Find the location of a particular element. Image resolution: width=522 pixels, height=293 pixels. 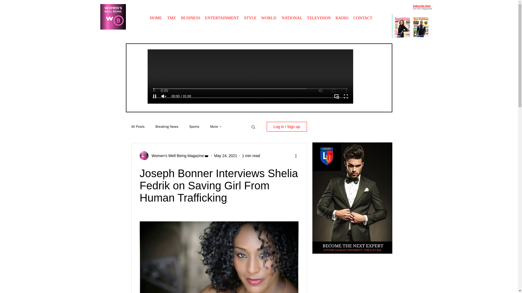

ENTERTAINMENT is located at coordinates (222, 15).